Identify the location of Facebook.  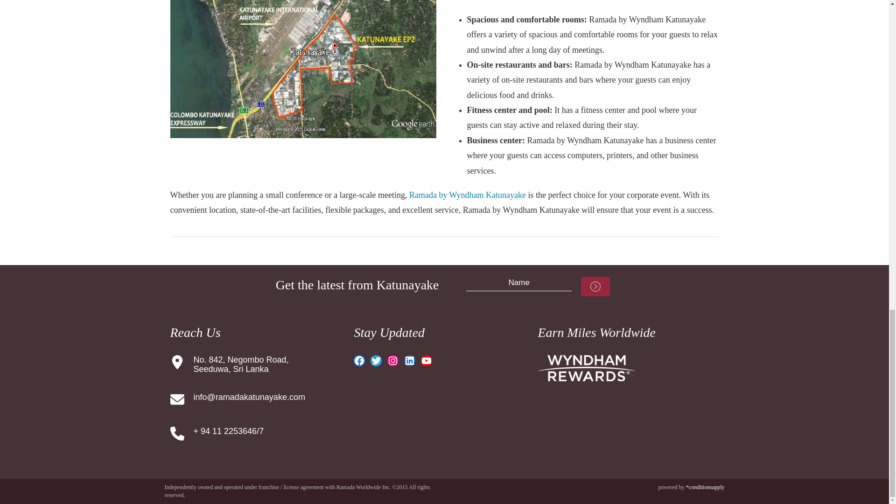
(359, 361).